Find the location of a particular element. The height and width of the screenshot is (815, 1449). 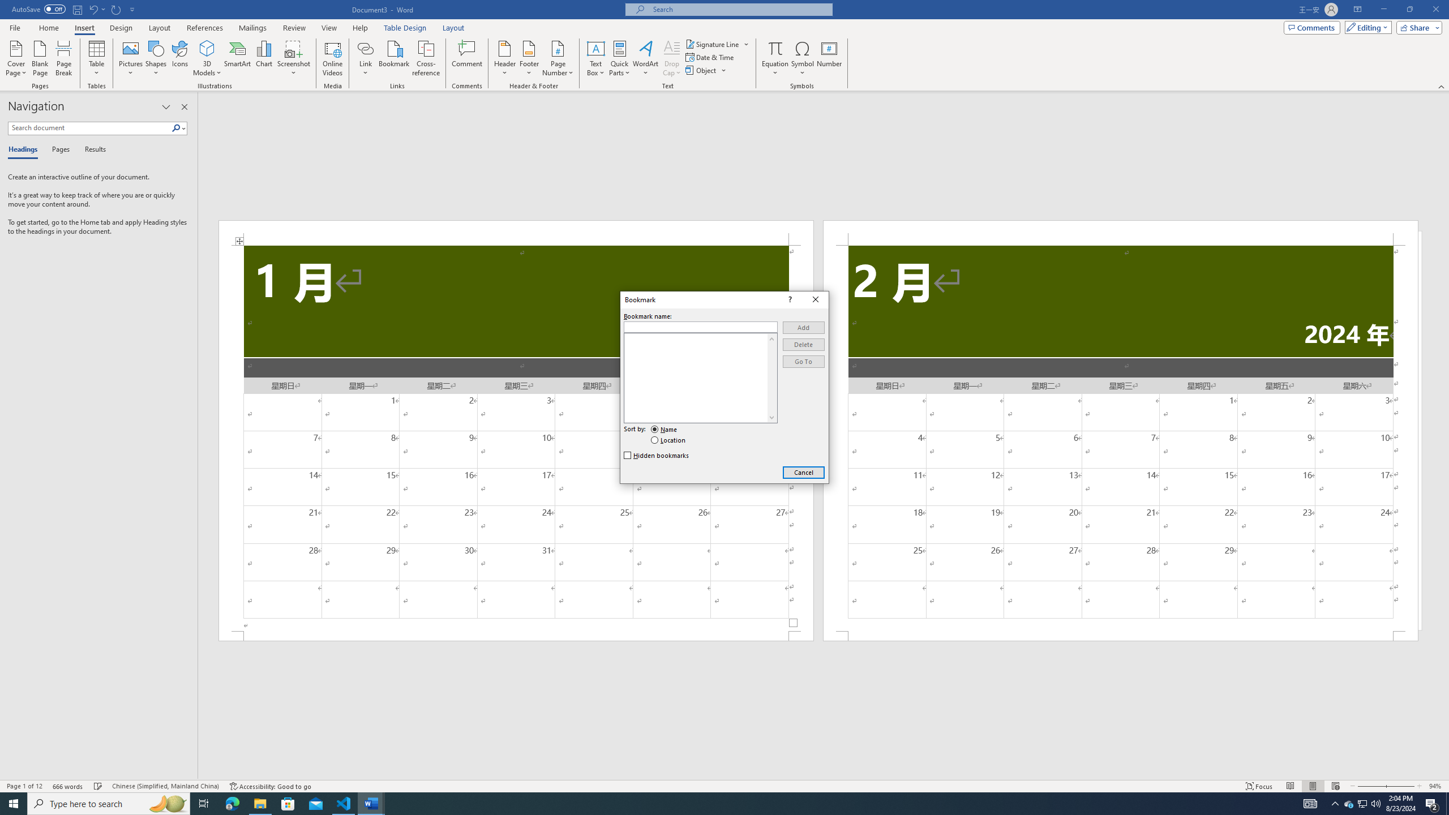

Cancel is located at coordinates (804, 472).